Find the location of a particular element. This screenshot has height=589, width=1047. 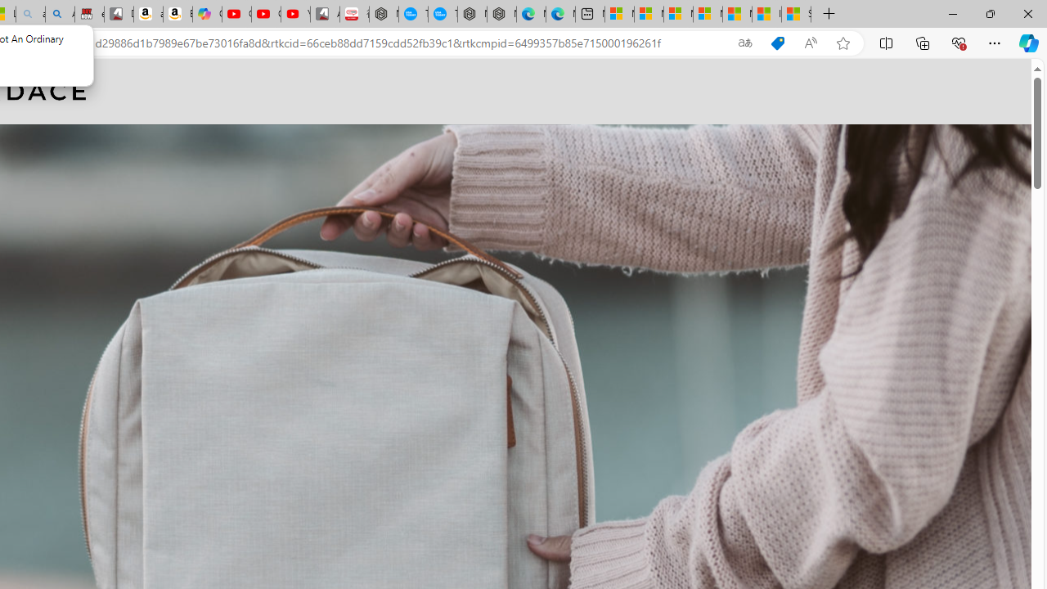

Nordace - My Account is located at coordinates (384, 15).